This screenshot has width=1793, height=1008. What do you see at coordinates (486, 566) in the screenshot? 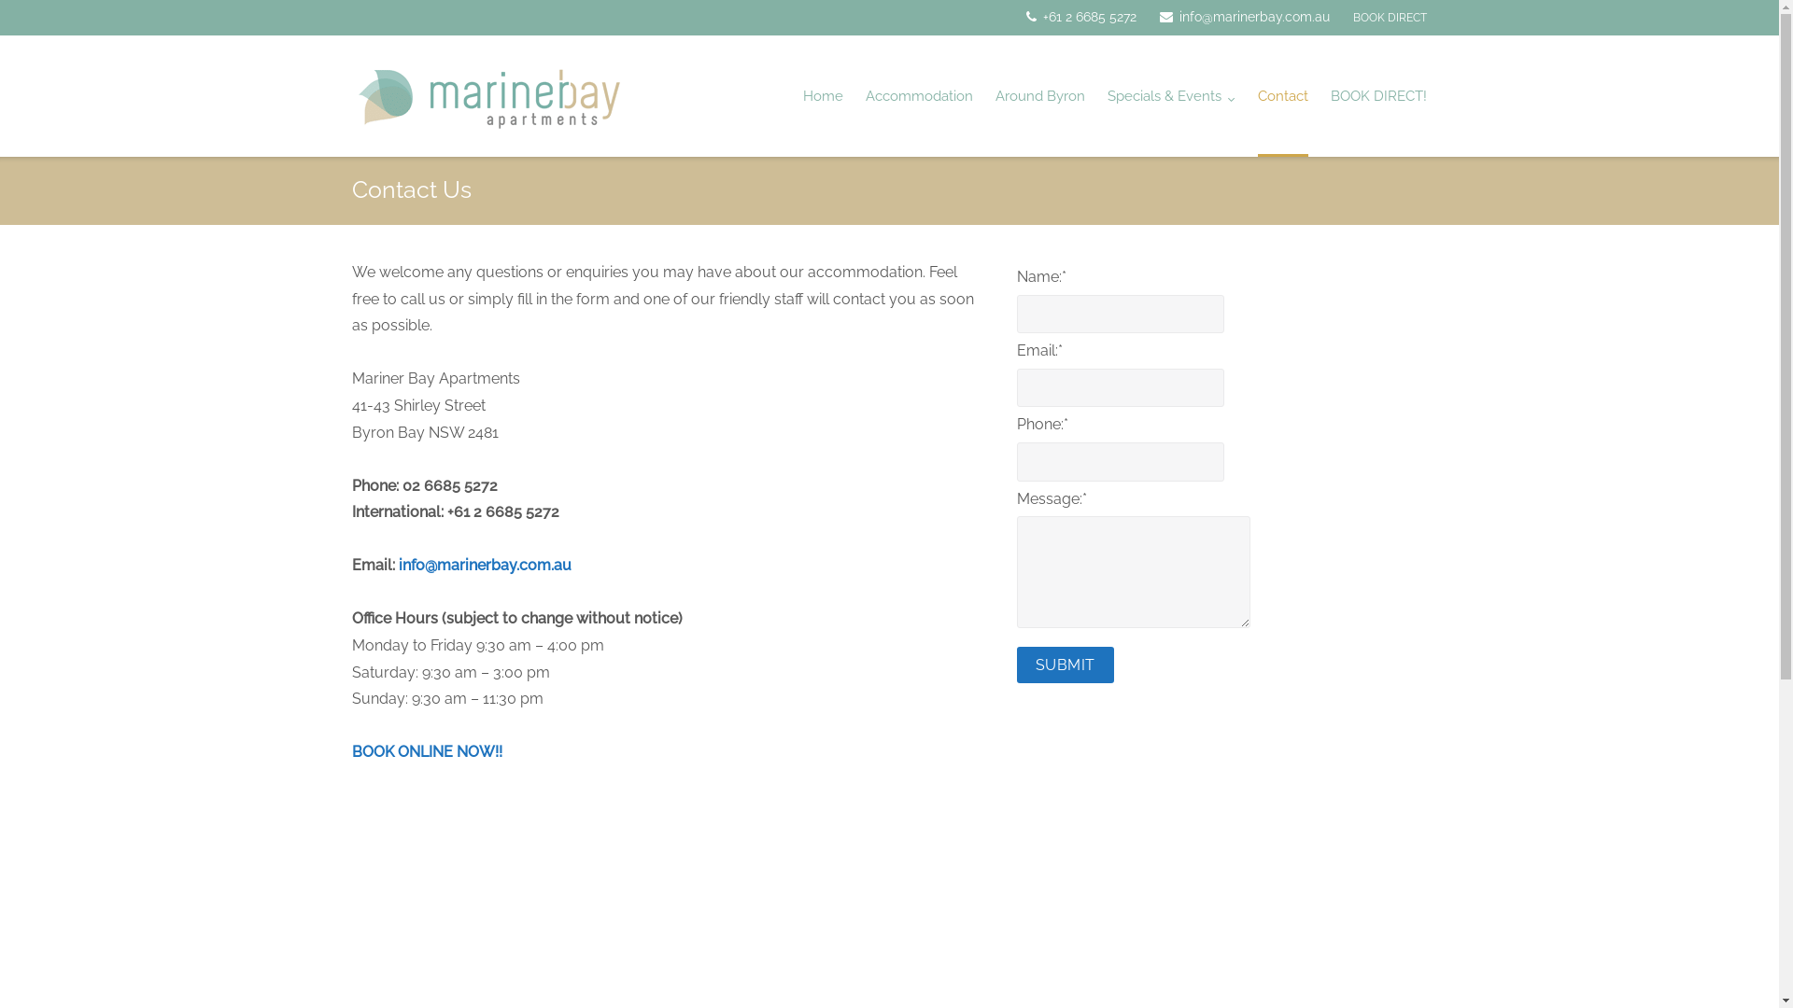
I see `info@marinerbay.com.au` at bounding box center [486, 566].